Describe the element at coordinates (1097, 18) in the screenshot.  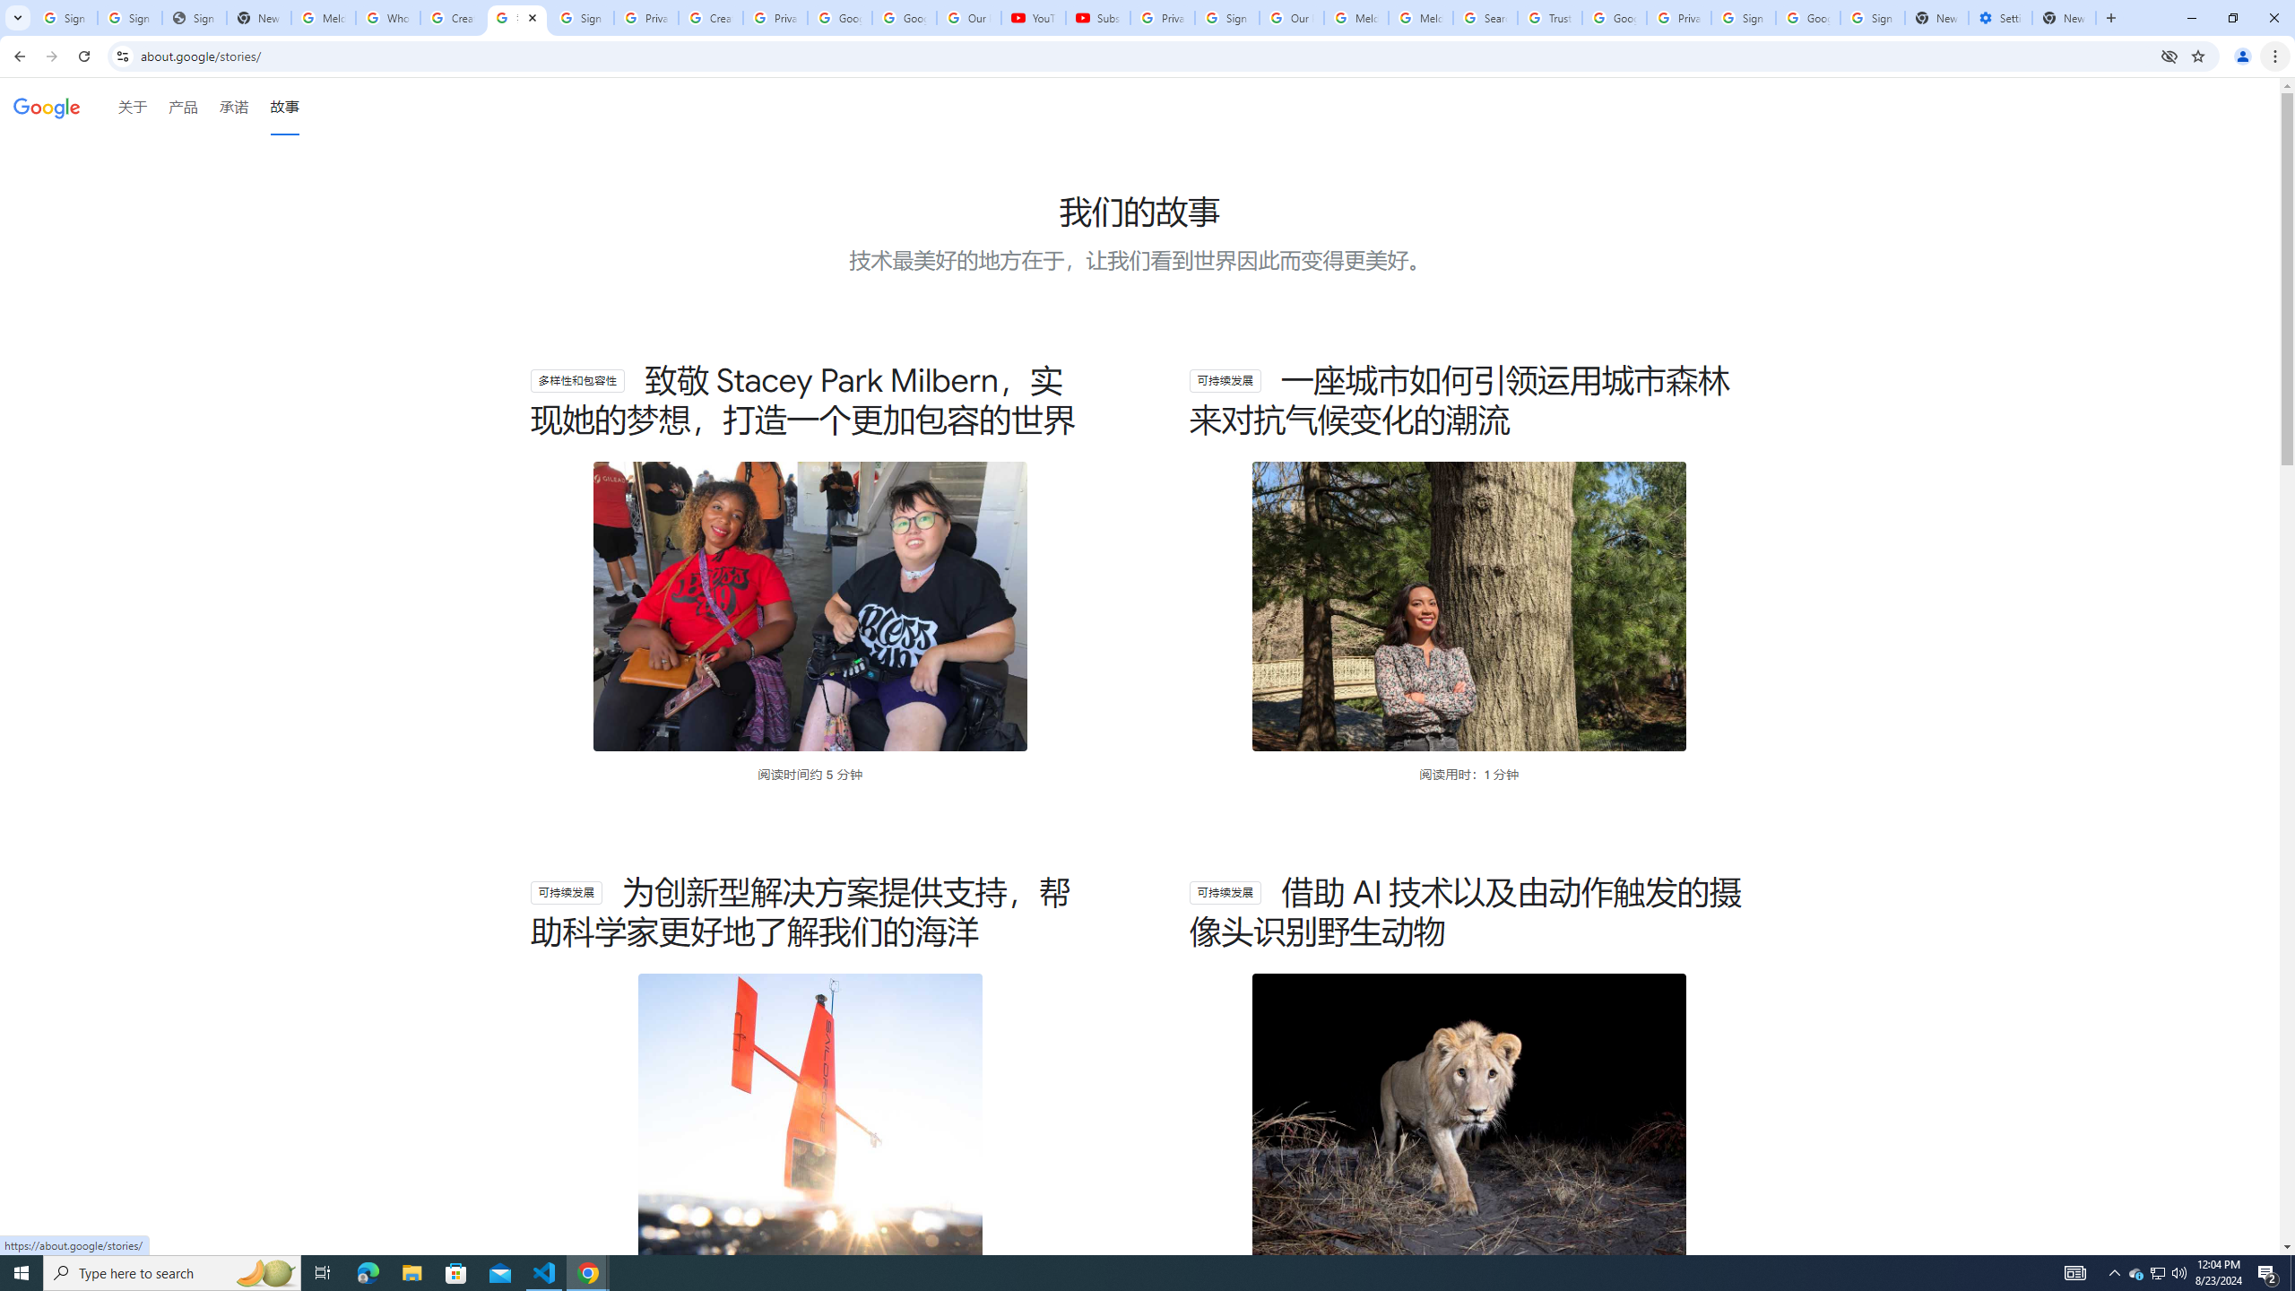
I see `Subscriptions - YouTube` at that location.